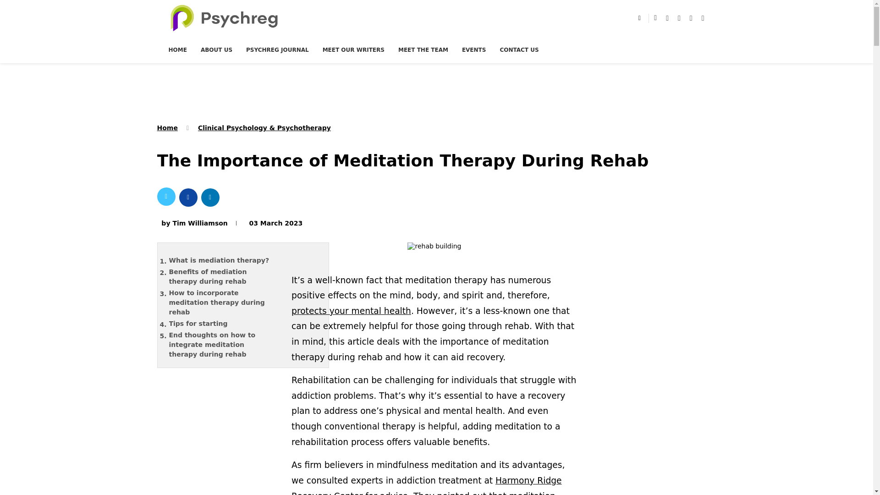 This screenshot has width=880, height=495. What do you see at coordinates (226, 302) in the screenshot?
I see `How to incorporate meditation therapy during rehab` at bounding box center [226, 302].